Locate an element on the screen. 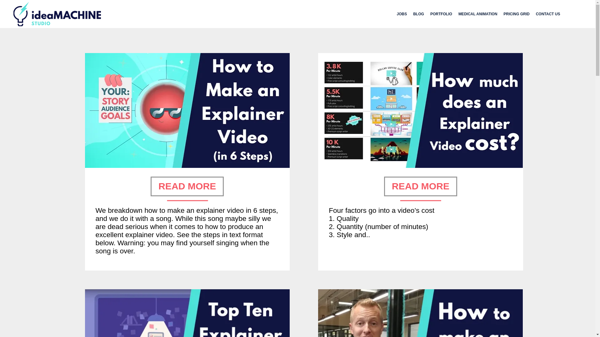 The height and width of the screenshot is (337, 600). MEDICAL ANIMATION is located at coordinates (478, 14).